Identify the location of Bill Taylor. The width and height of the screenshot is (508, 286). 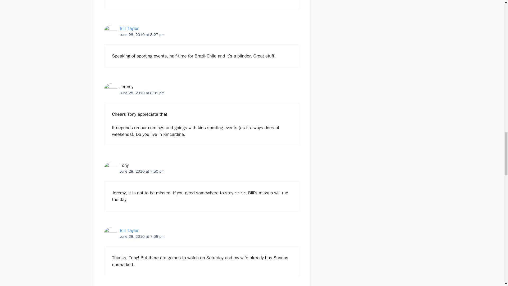
(129, 230).